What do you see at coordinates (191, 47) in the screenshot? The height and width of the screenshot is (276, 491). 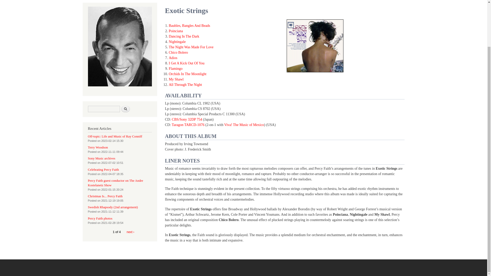 I see `The Night Was Made For Love` at bounding box center [191, 47].